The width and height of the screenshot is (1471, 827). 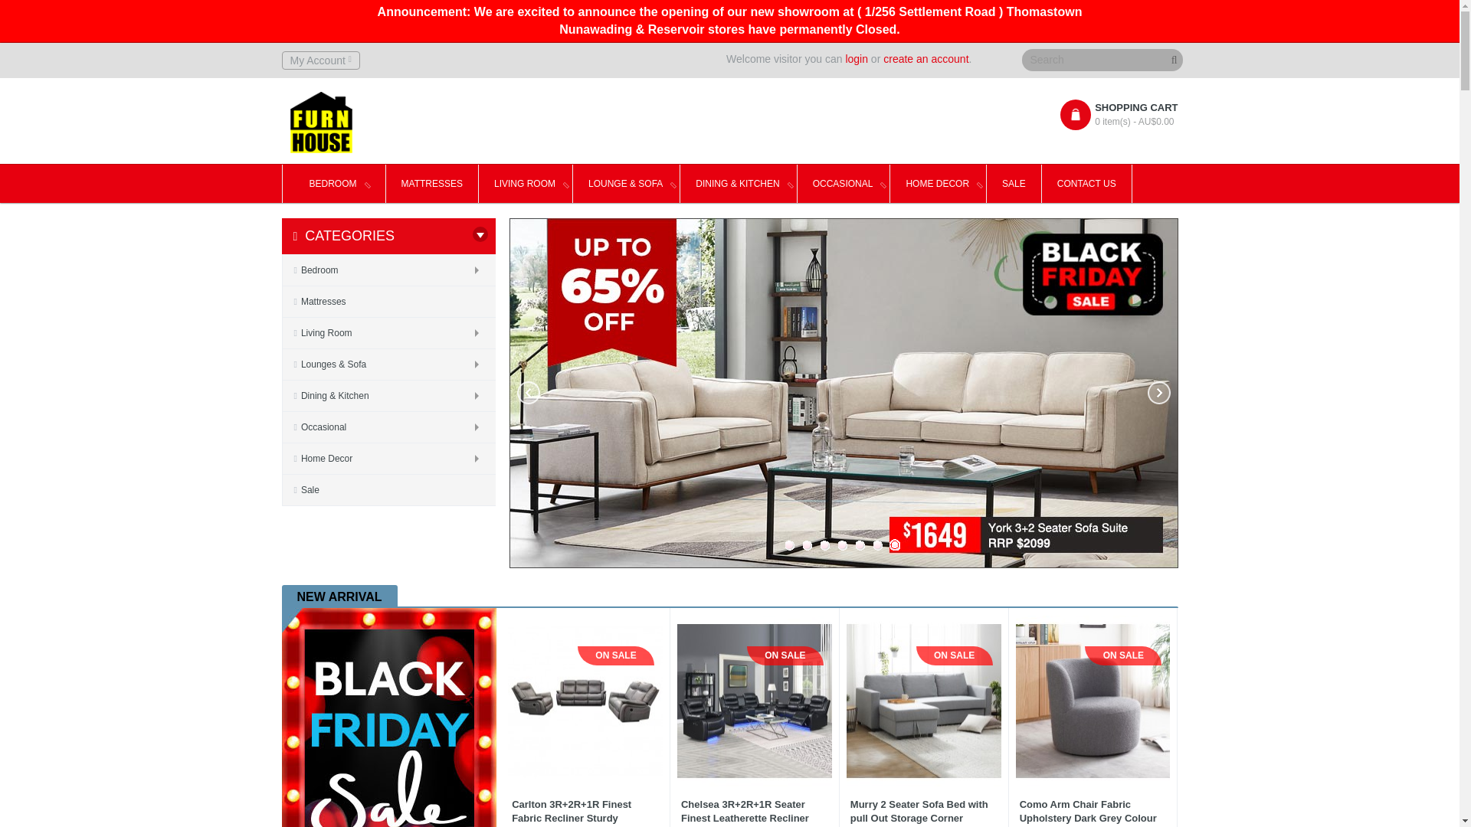 What do you see at coordinates (739, 184) in the screenshot?
I see `DINING & KITCHEN` at bounding box center [739, 184].